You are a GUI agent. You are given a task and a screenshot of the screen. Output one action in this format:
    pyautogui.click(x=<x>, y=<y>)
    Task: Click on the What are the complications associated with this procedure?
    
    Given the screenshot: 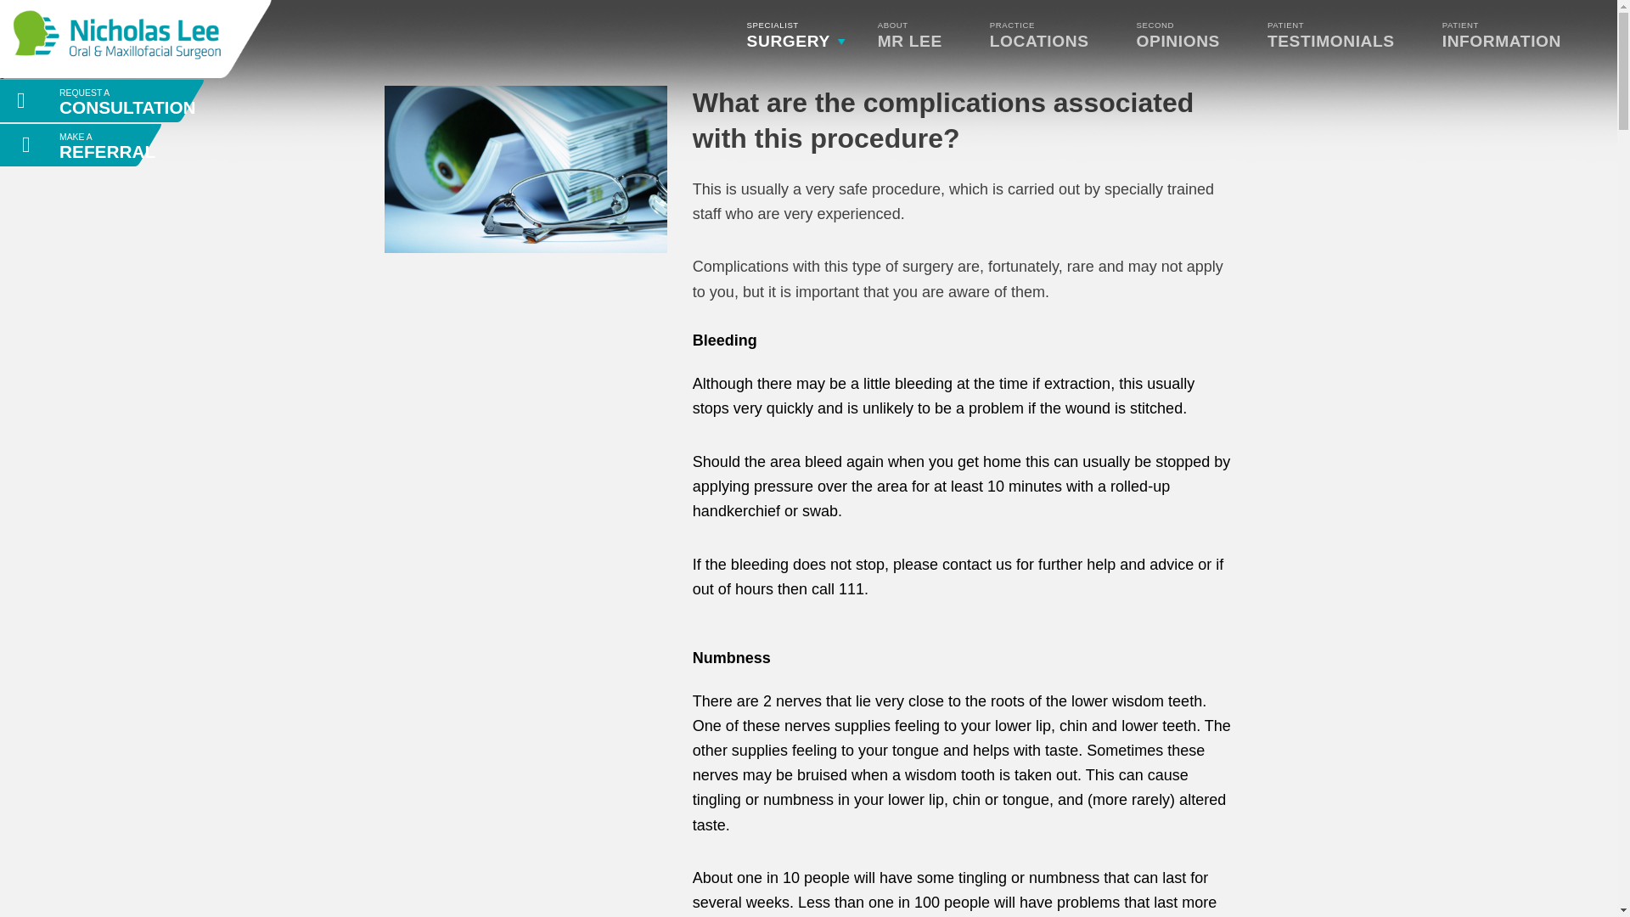 What is the action you would take?
    pyautogui.click(x=942, y=121)
    